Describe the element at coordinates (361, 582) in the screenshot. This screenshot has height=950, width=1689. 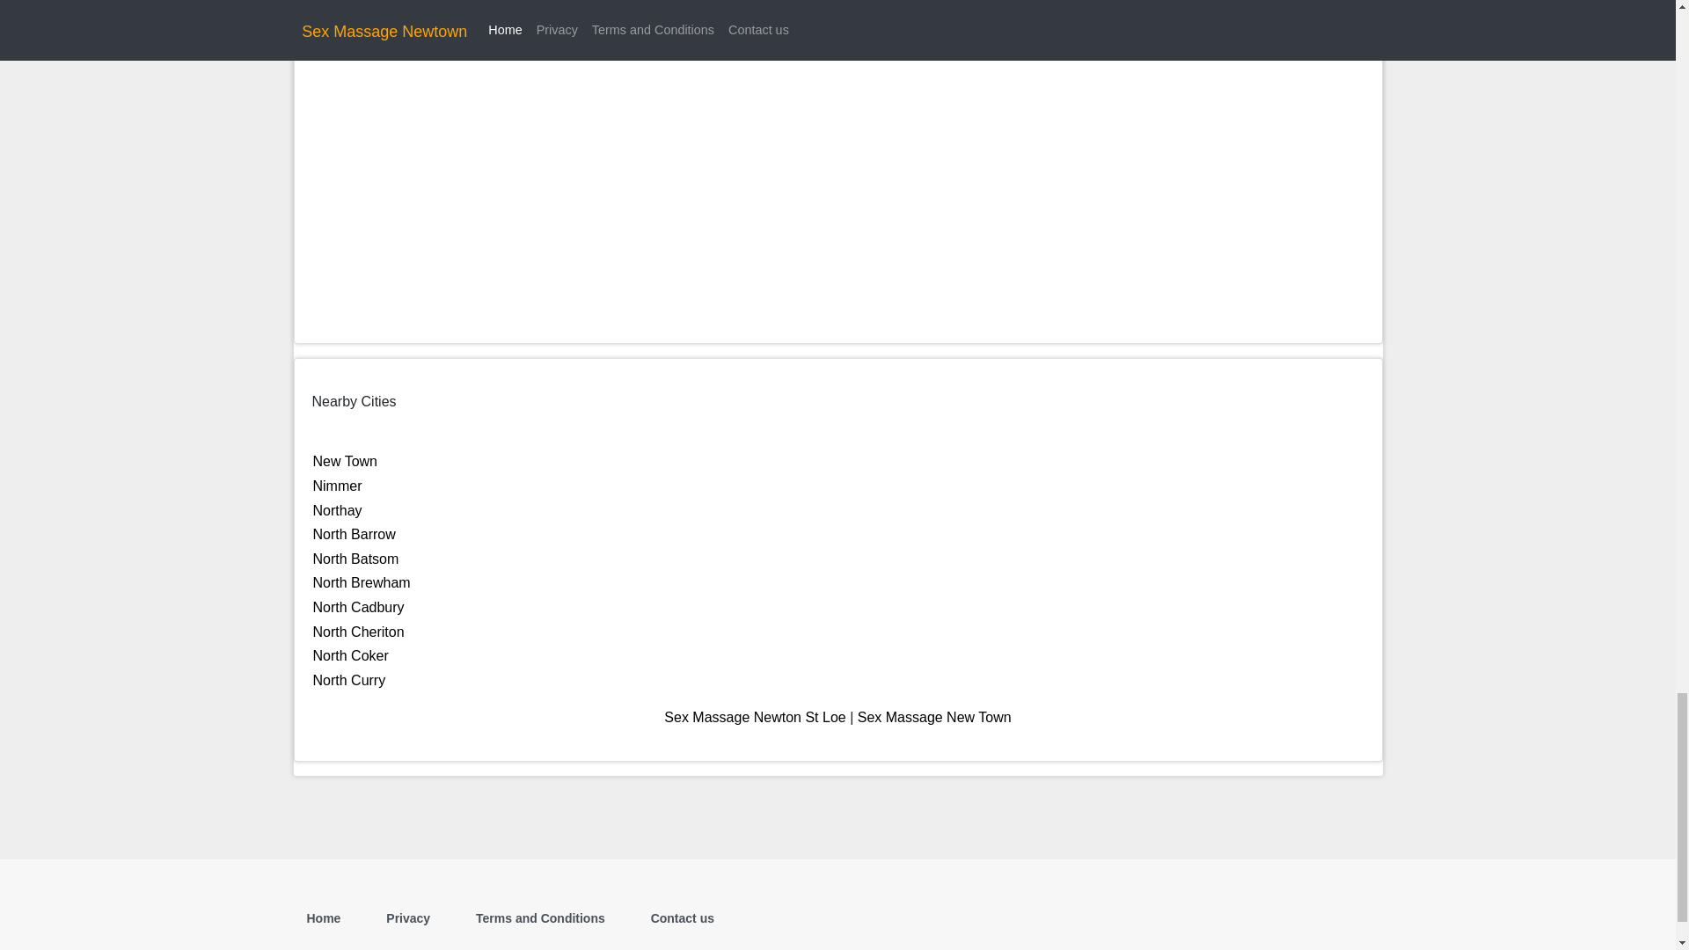
I see `North Brewham` at that location.